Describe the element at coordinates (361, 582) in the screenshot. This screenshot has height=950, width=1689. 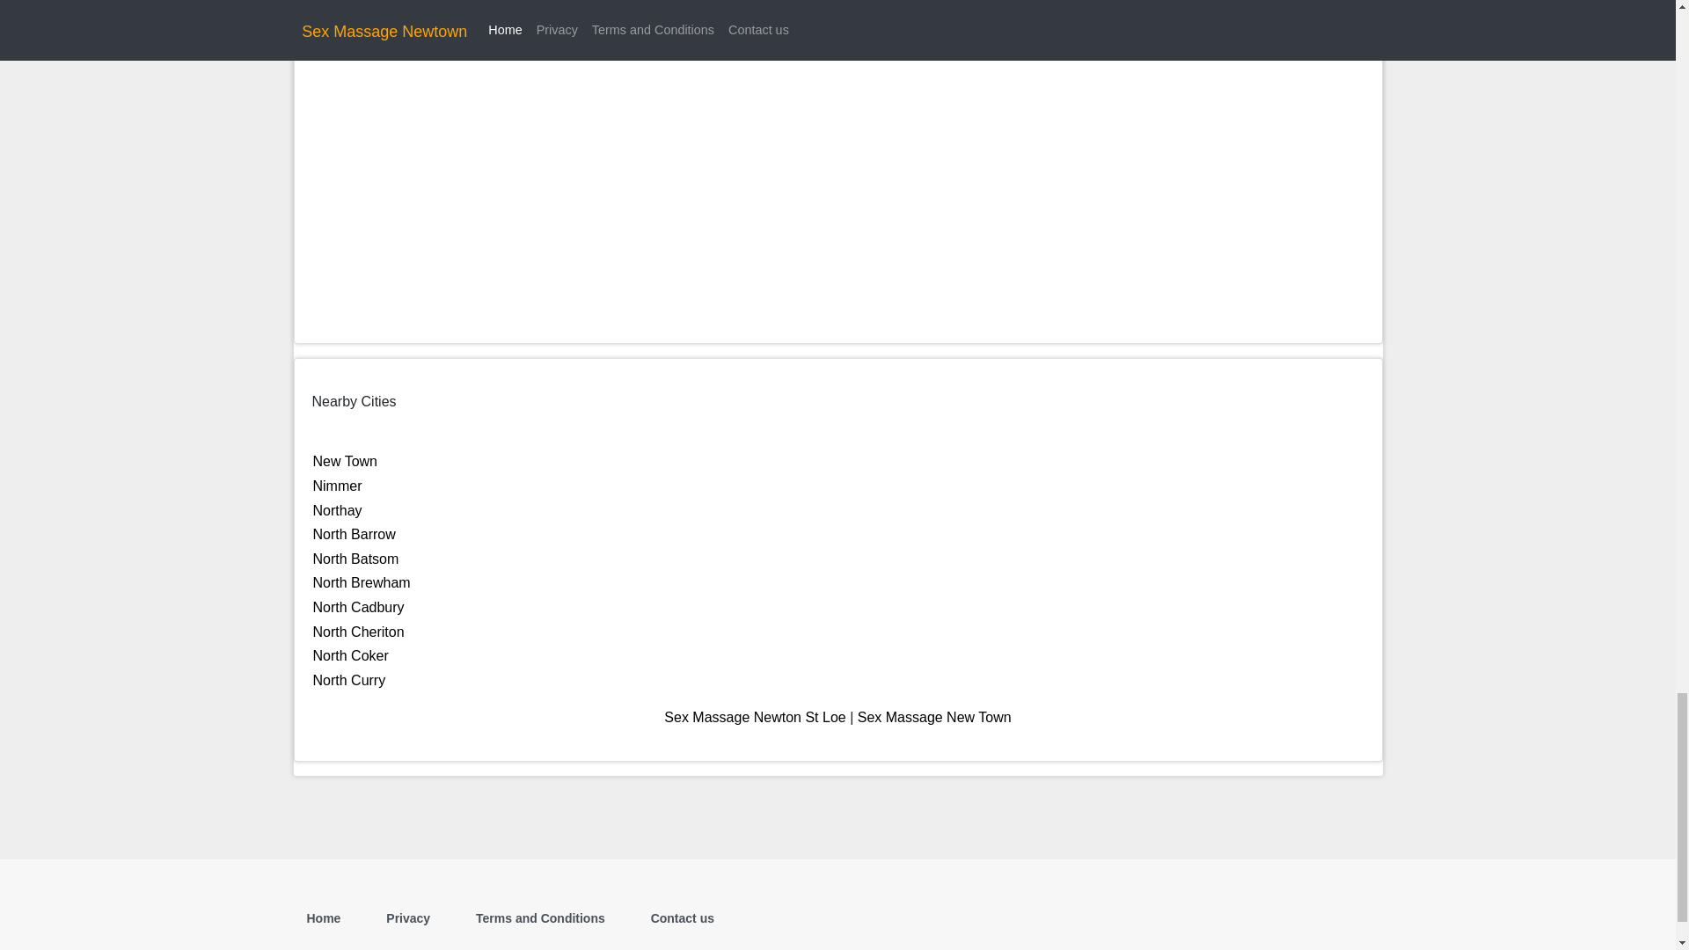
I see `North Brewham` at that location.